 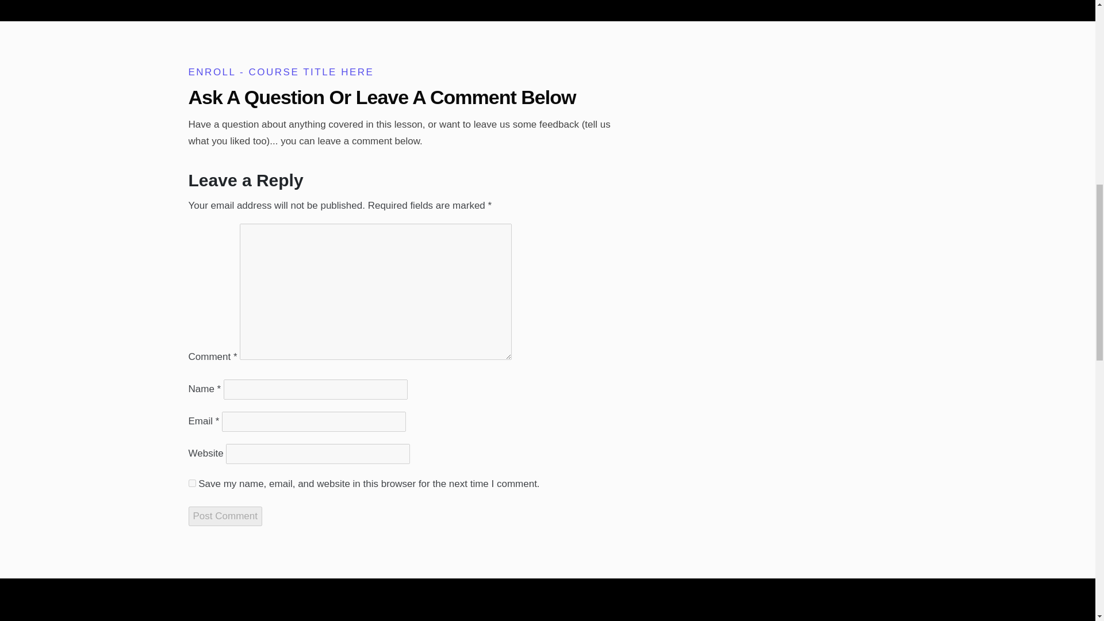 What do you see at coordinates (225, 516) in the screenshot?
I see `Post Comment` at bounding box center [225, 516].